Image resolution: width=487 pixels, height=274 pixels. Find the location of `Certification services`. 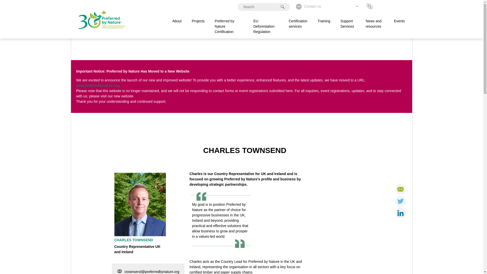

Certification services is located at coordinates (298, 24).